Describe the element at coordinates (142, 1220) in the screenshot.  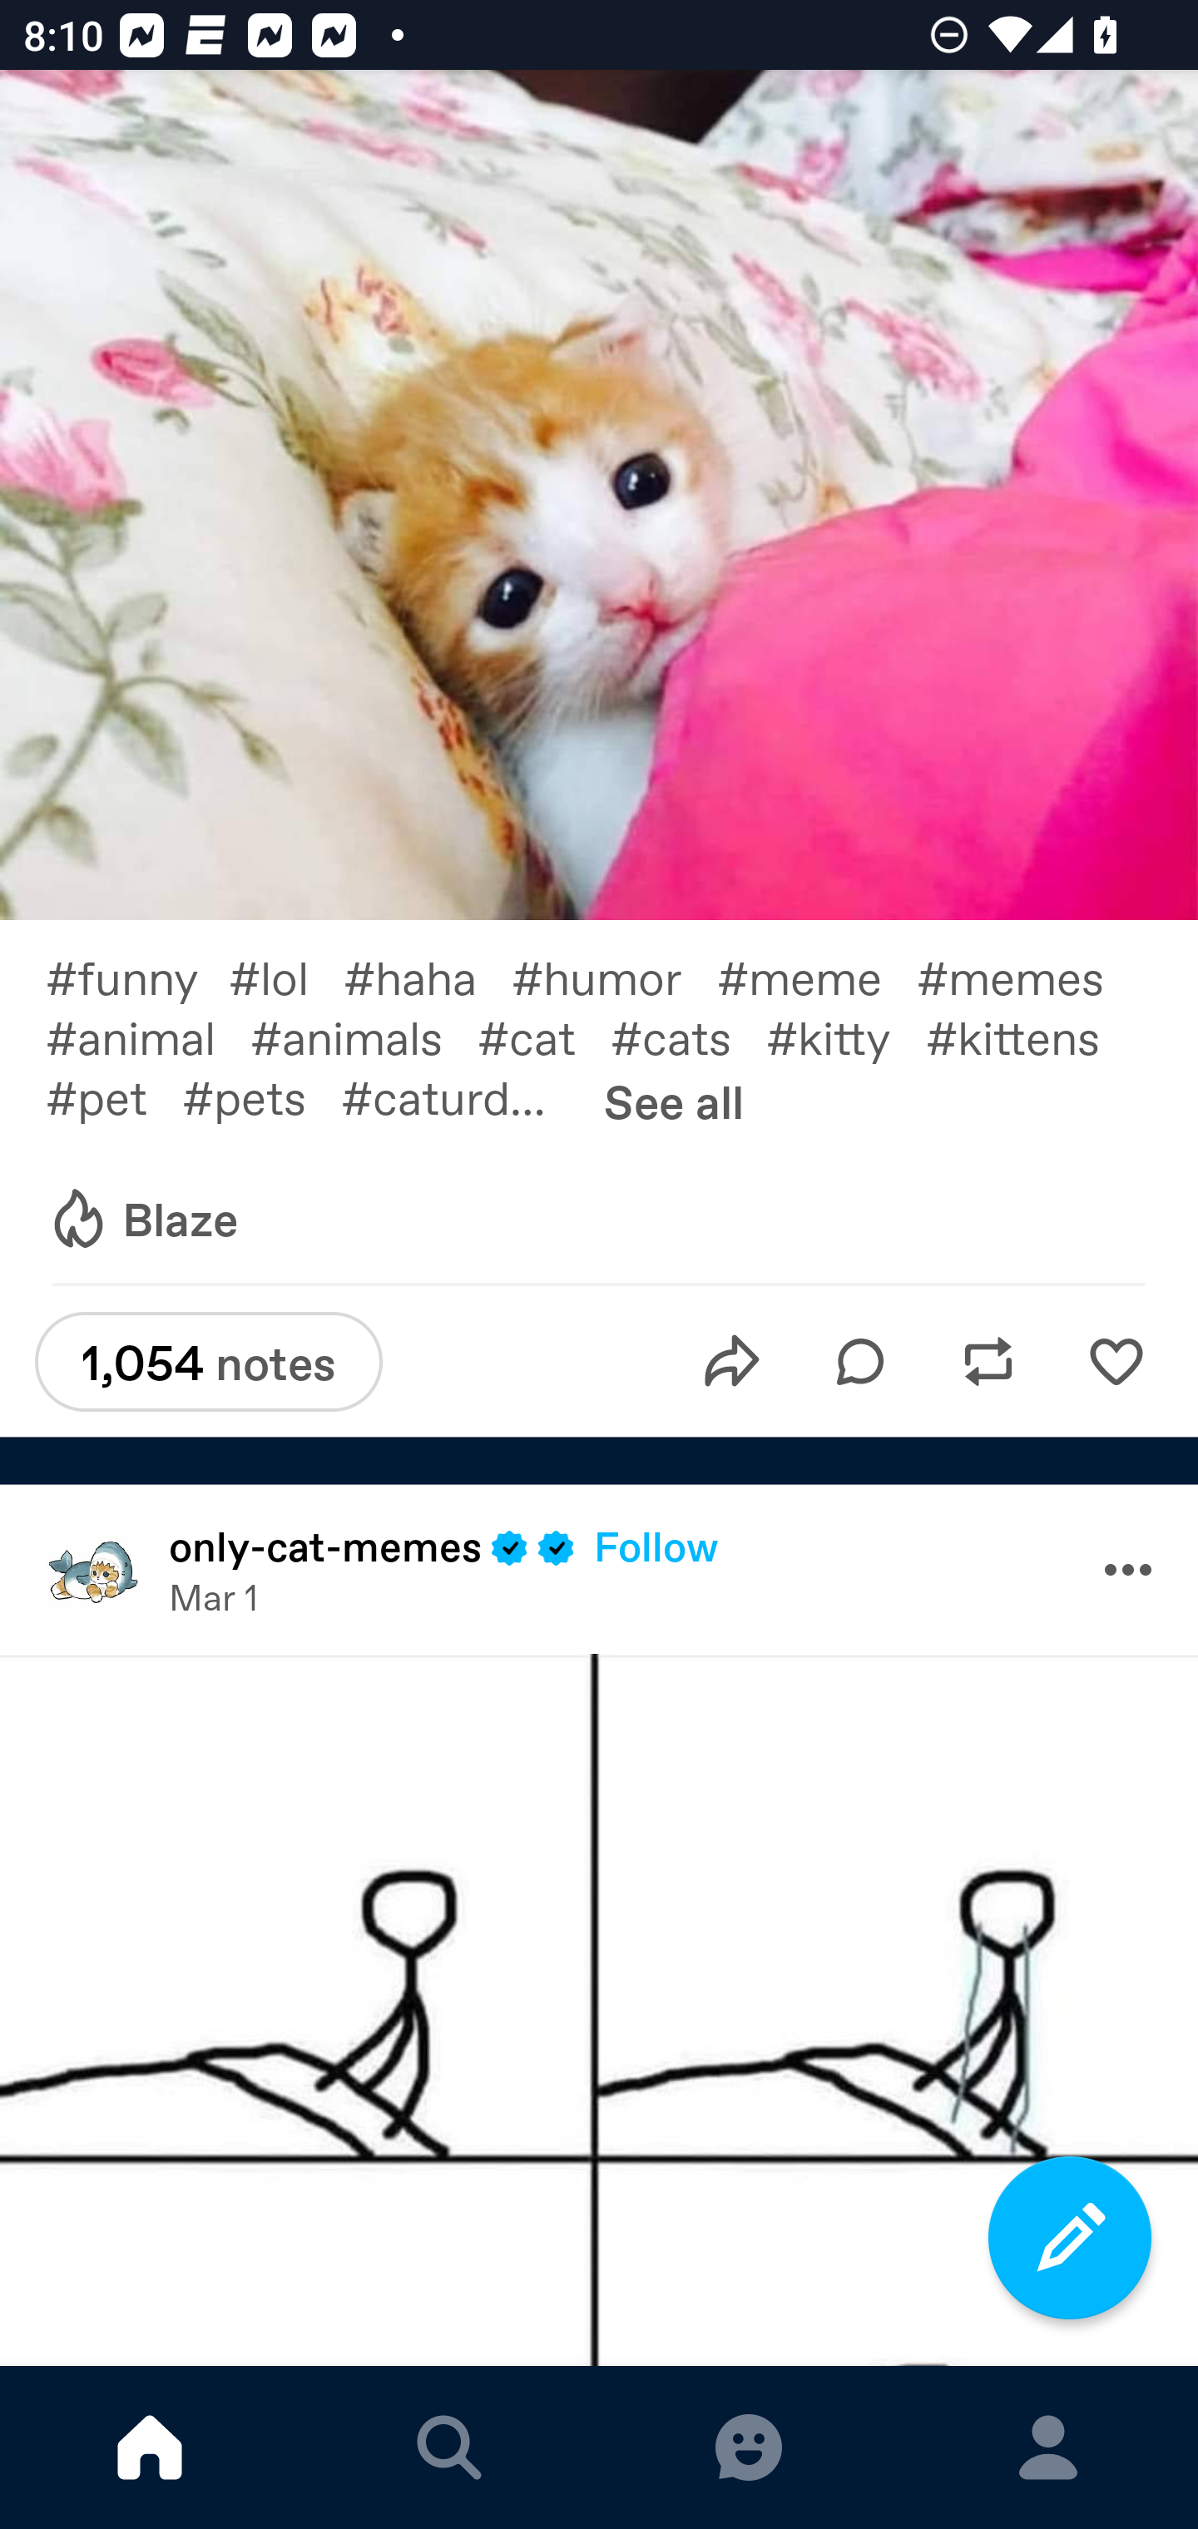
I see `Blaze Blaze Blaze` at that location.